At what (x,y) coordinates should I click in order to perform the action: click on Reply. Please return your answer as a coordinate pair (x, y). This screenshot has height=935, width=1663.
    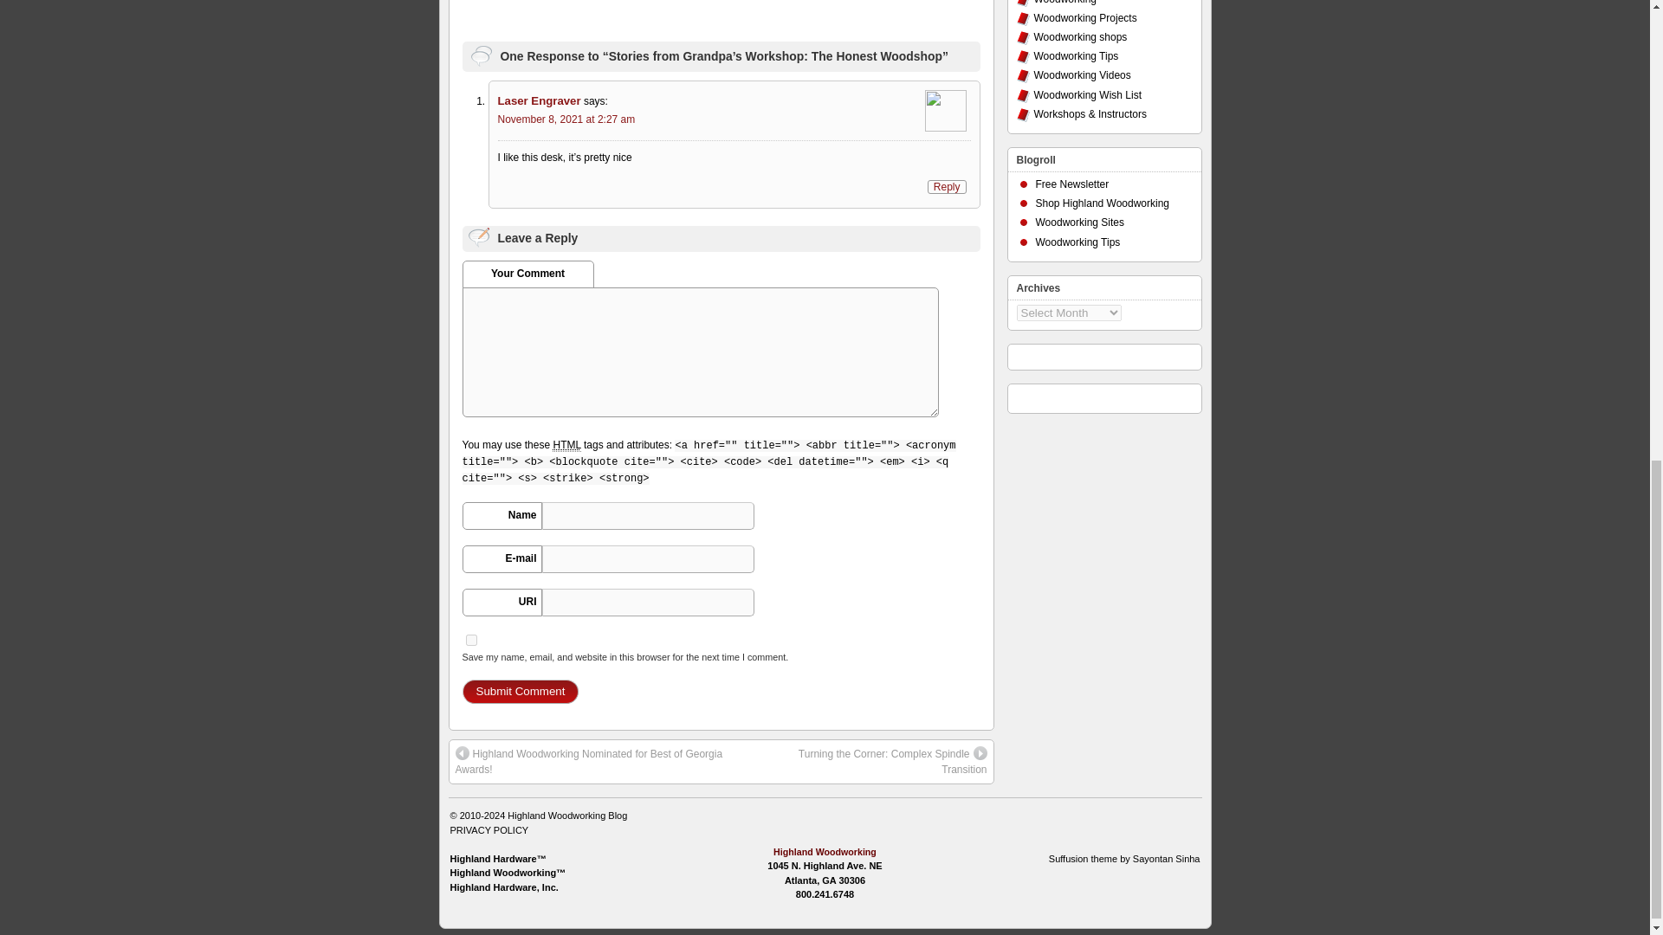
    Looking at the image, I should click on (947, 187).